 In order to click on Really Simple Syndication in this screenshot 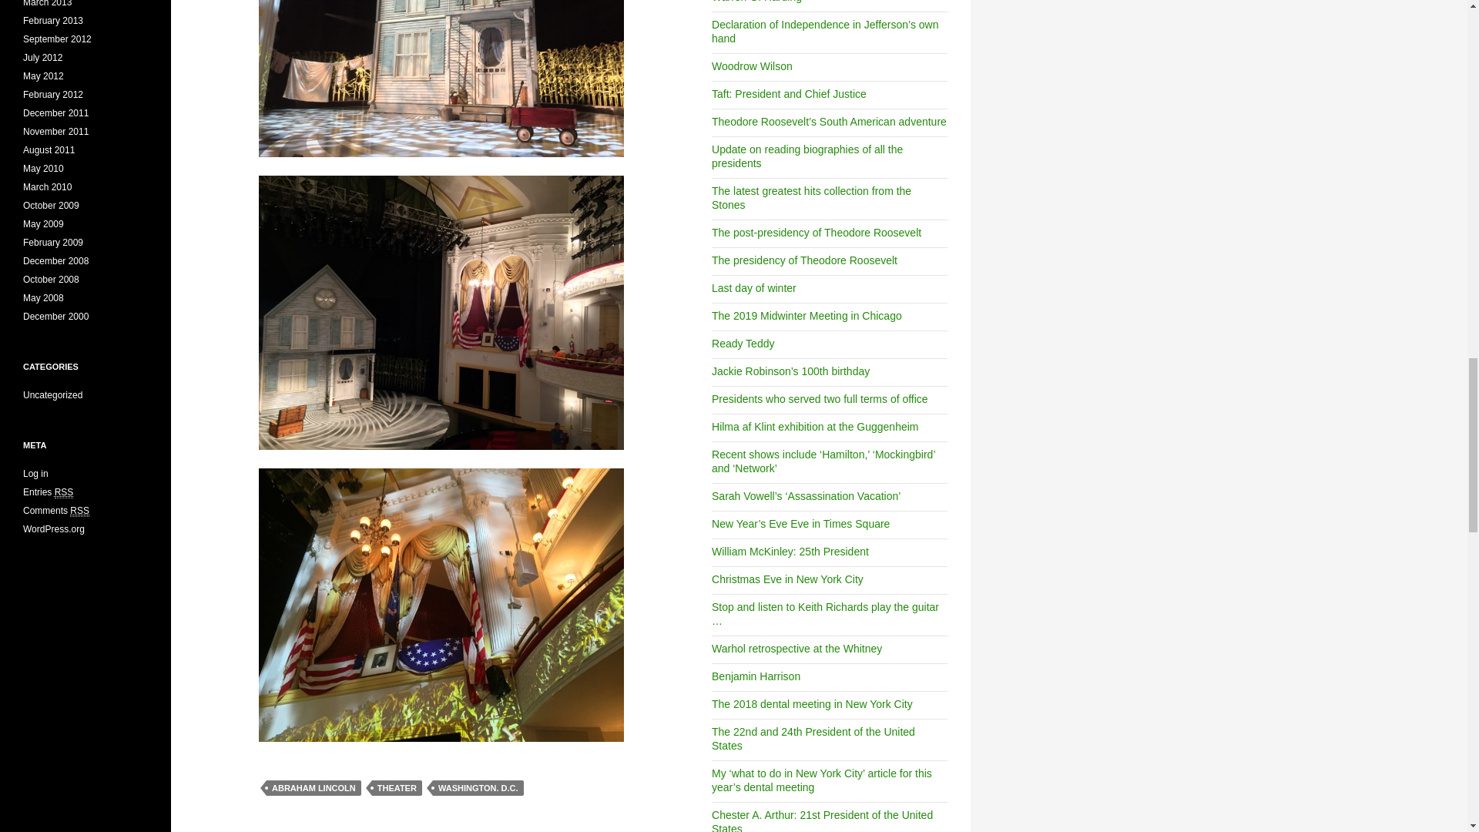, I will do `click(79, 510)`.